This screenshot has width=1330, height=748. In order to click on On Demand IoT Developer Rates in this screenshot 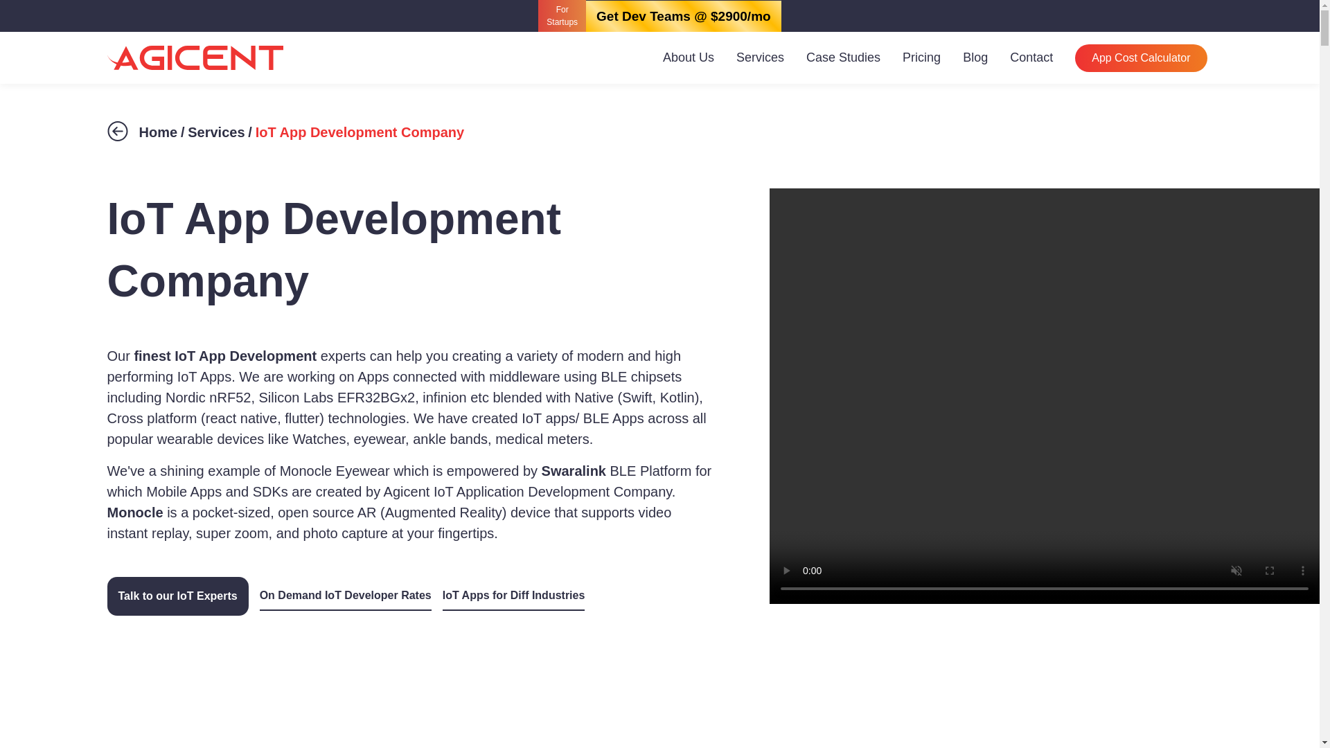, I will do `click(345, 596)`.